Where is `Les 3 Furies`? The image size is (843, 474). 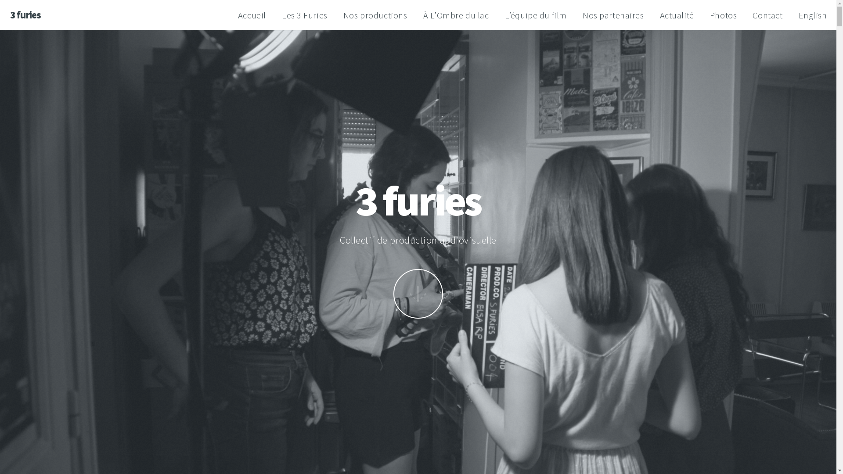 Les 3 Furies is located at coordinates (305, 16).